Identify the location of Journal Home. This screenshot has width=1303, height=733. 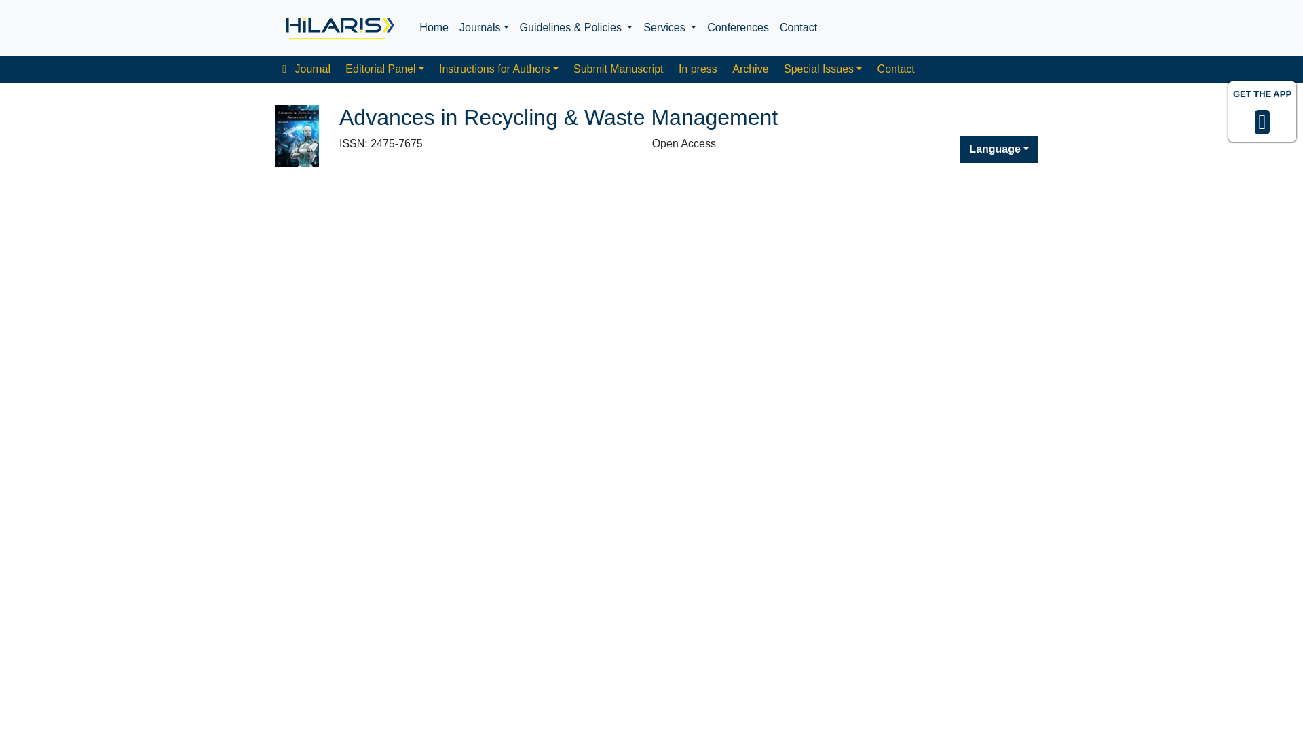
(306, 69).